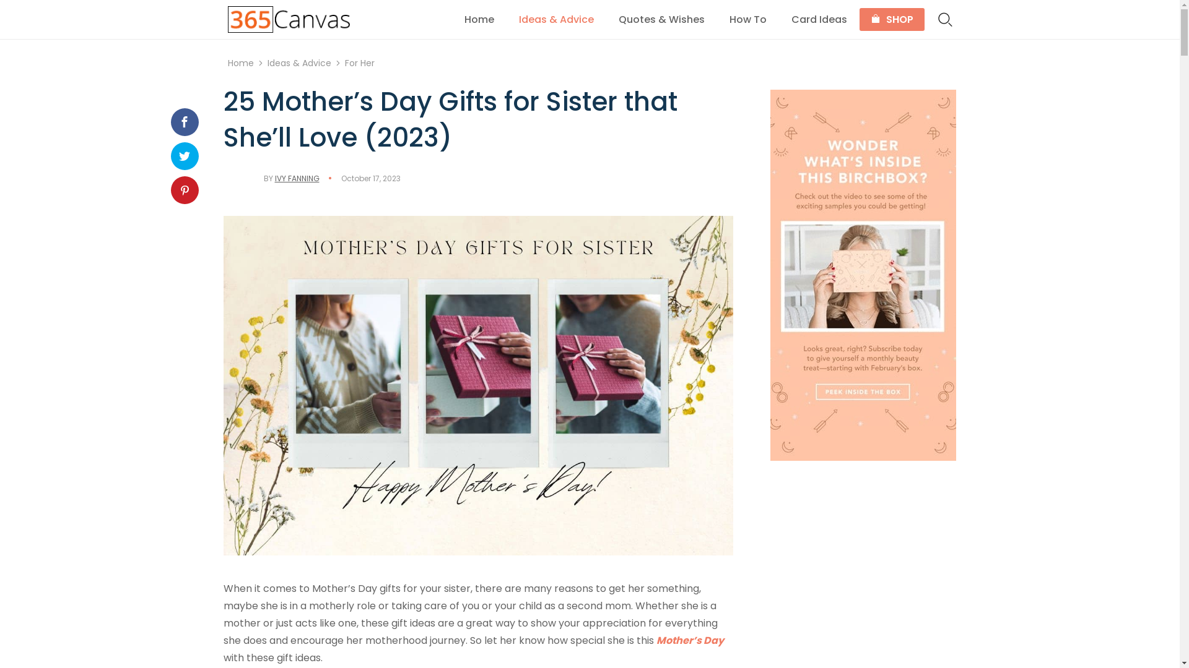 The width and height of the screenshot is (1189, 668). I want to click on facebook, so click(185, 121).